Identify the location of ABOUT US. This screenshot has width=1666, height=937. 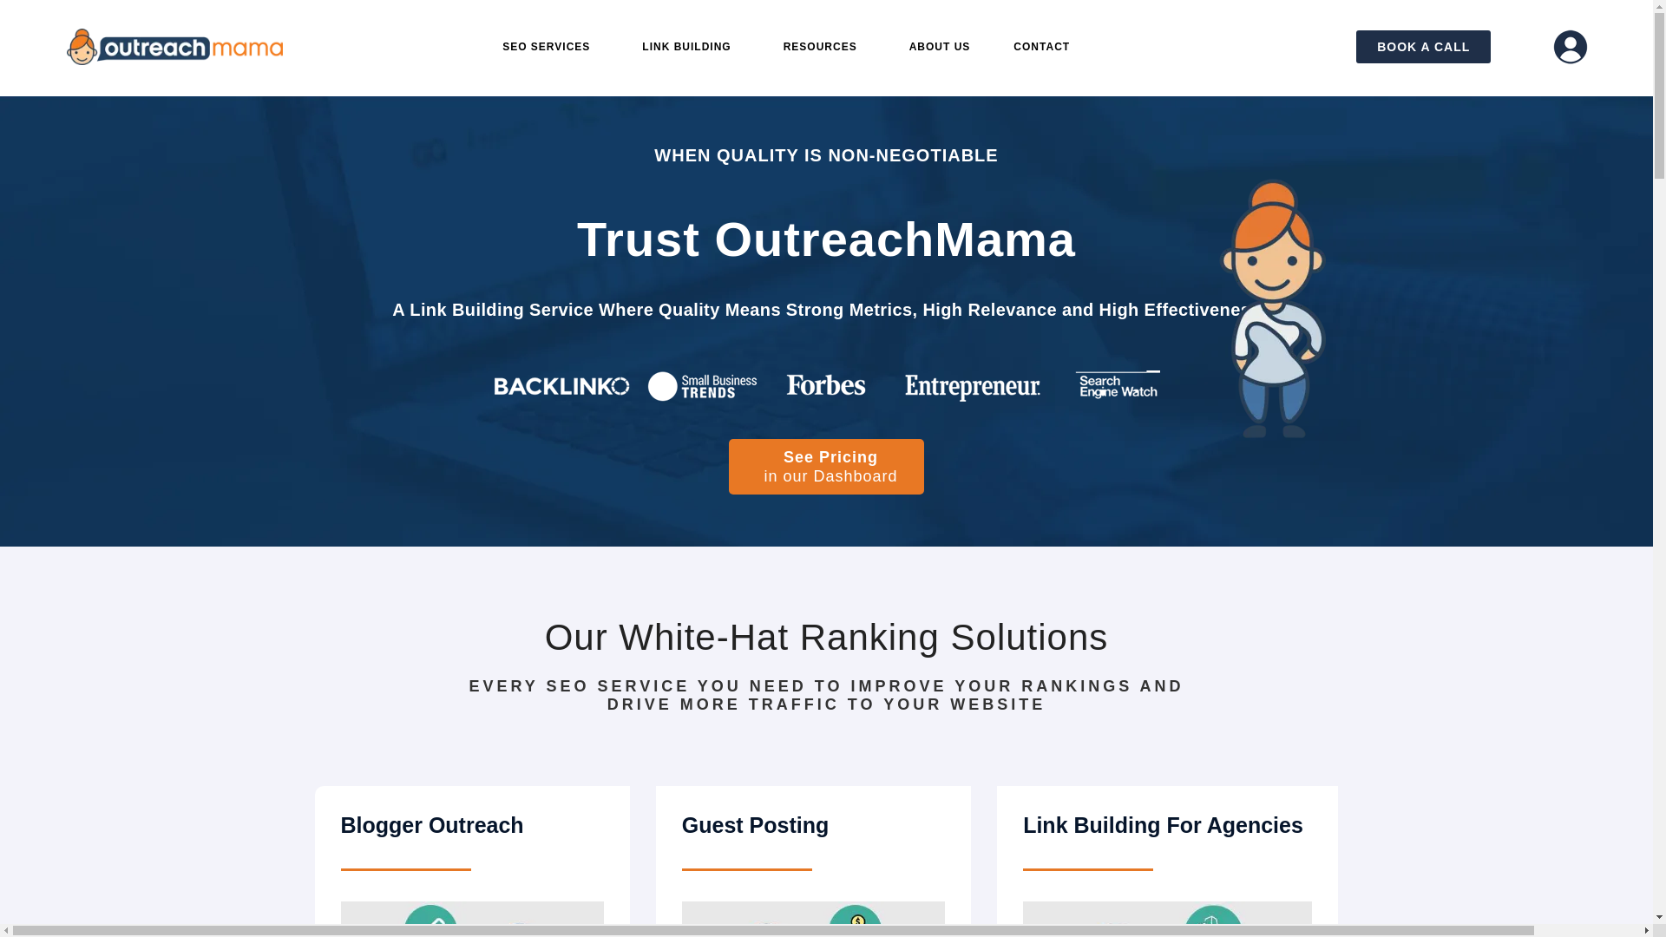
(941, 47).